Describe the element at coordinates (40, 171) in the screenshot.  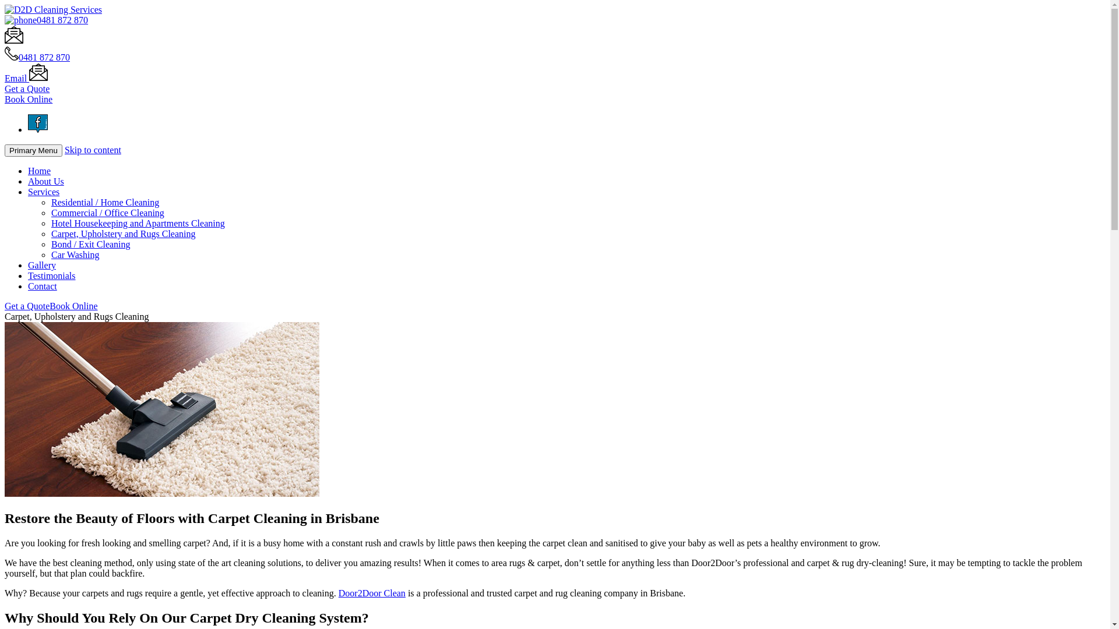
I see `Home` at that location.